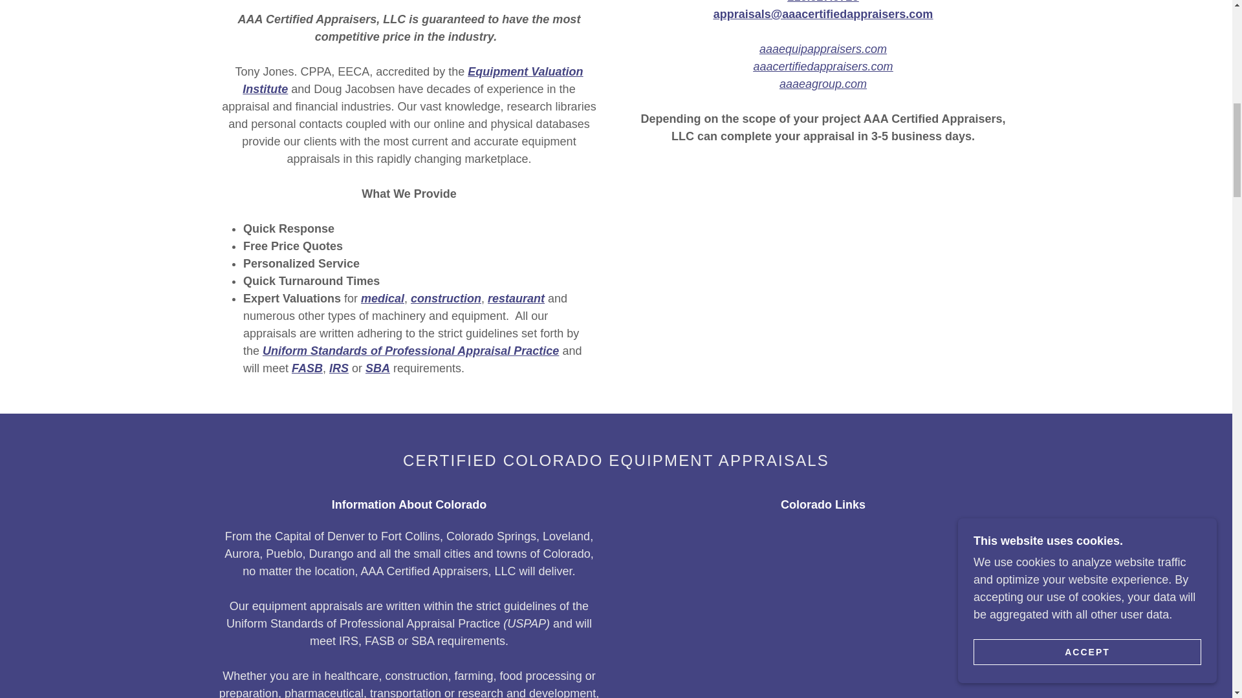  I want to click on restaurant, so click(516, 299).